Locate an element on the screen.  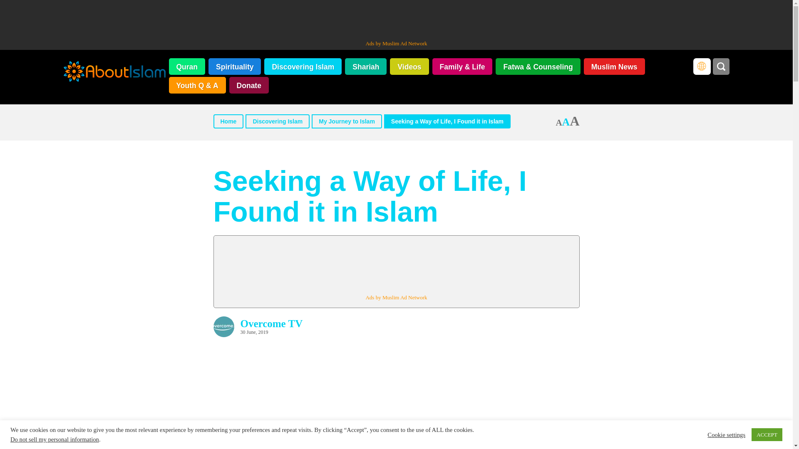
Advertise and Market to Muslims is located at coordinates (396, 43).